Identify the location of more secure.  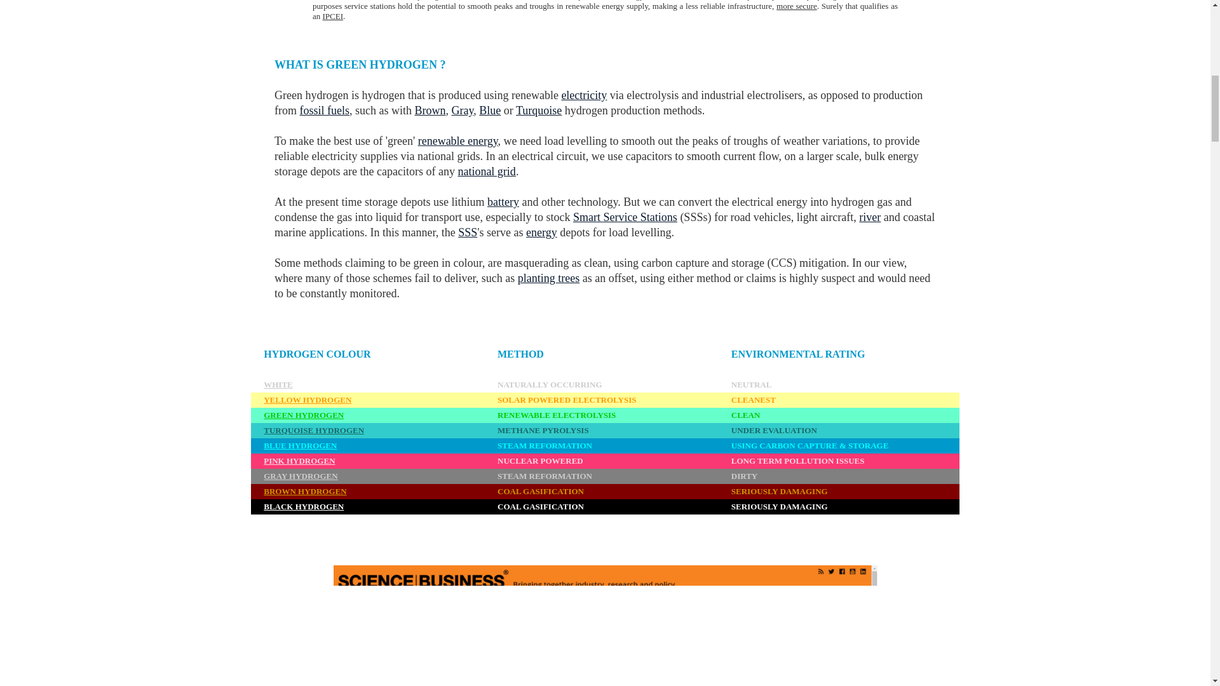
(797, 6).